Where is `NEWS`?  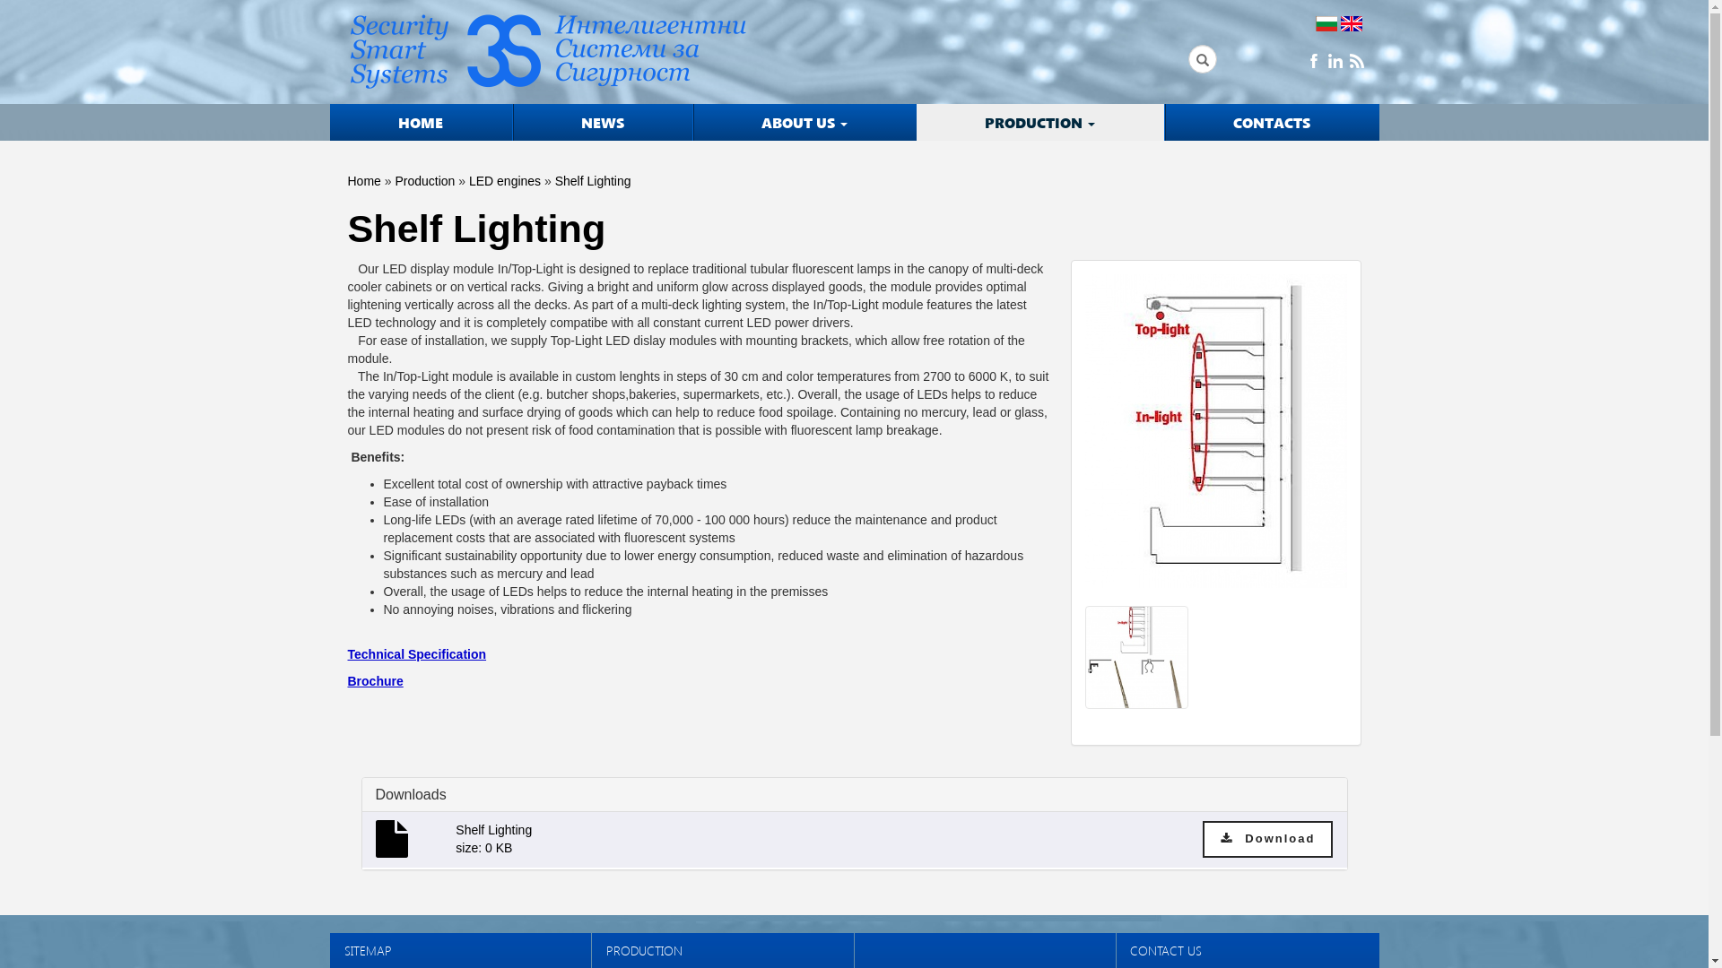
NEWS is located at coordinates (603, 122).